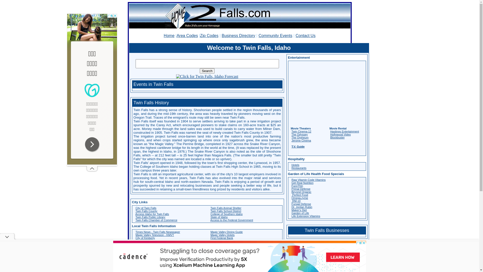 Image resolution: width=483 pixels, height=272 pixels. I want to click on Magic Valley Television - KMVT, so click(155, 235).